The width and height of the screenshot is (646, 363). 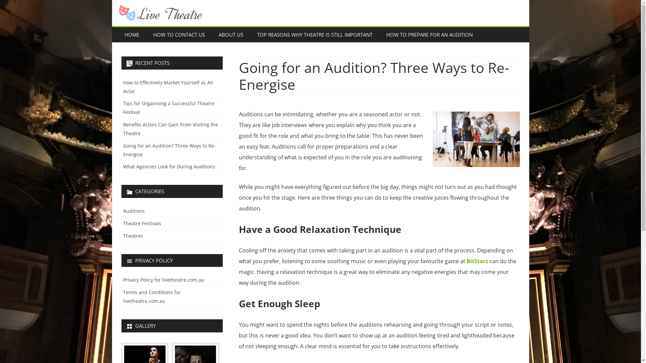 I want to click on Terms and Conditions for livetheatre.com.au, so click(x=152, y=296).